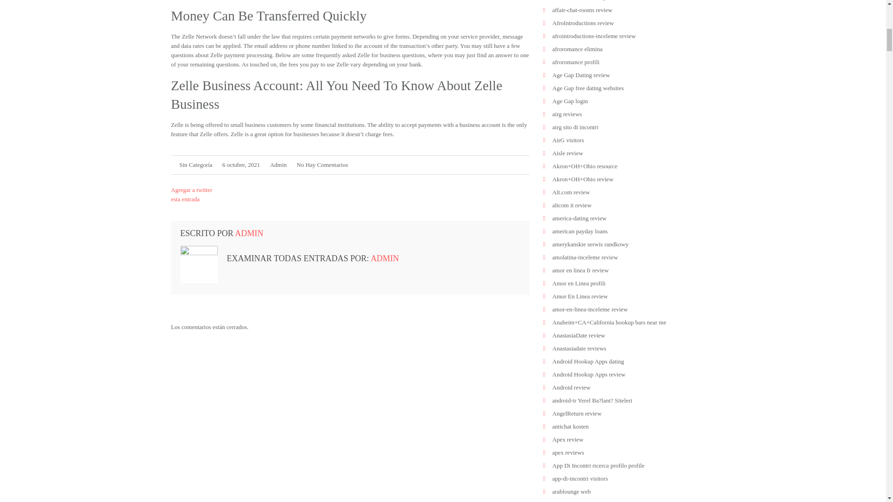  Describe the element at coordinates (385, 258) in the screenshot. I see `Entradas de admin` at that location.